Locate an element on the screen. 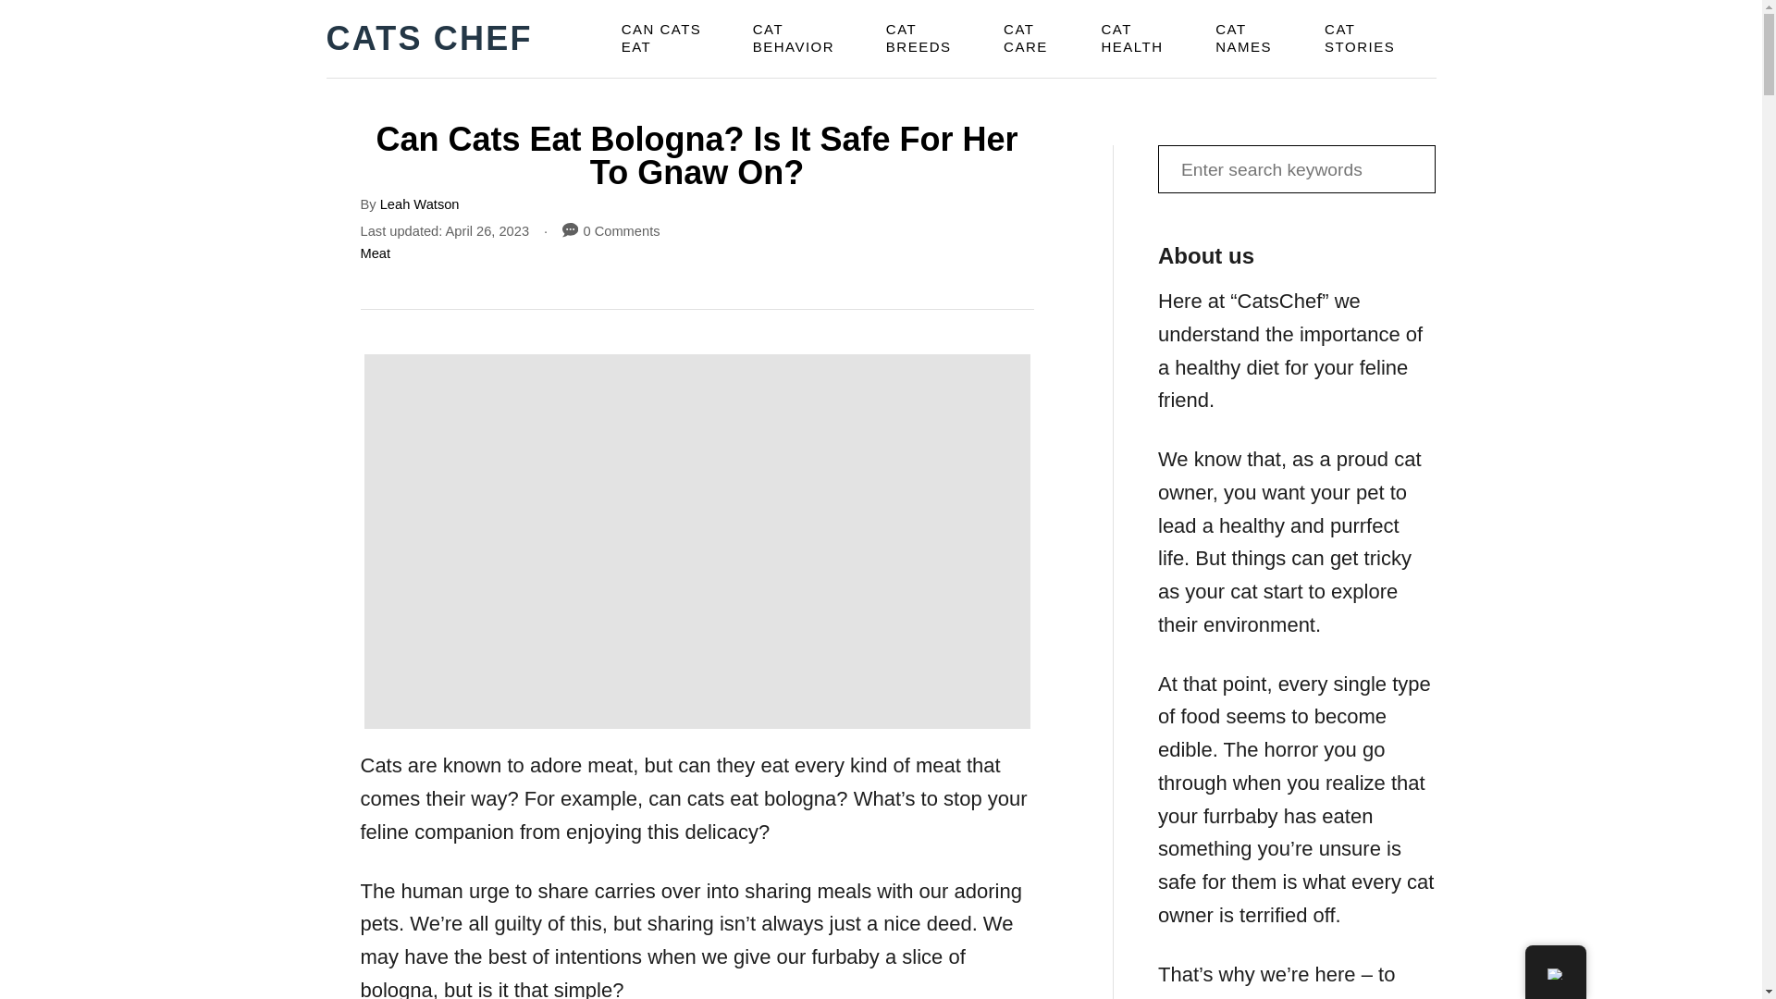  CAT BEHAVIOR is located at coordinates (808, 39).